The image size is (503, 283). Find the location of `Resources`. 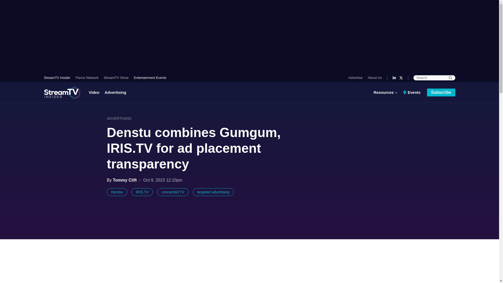

Resources is located at coordinates (387, 92).